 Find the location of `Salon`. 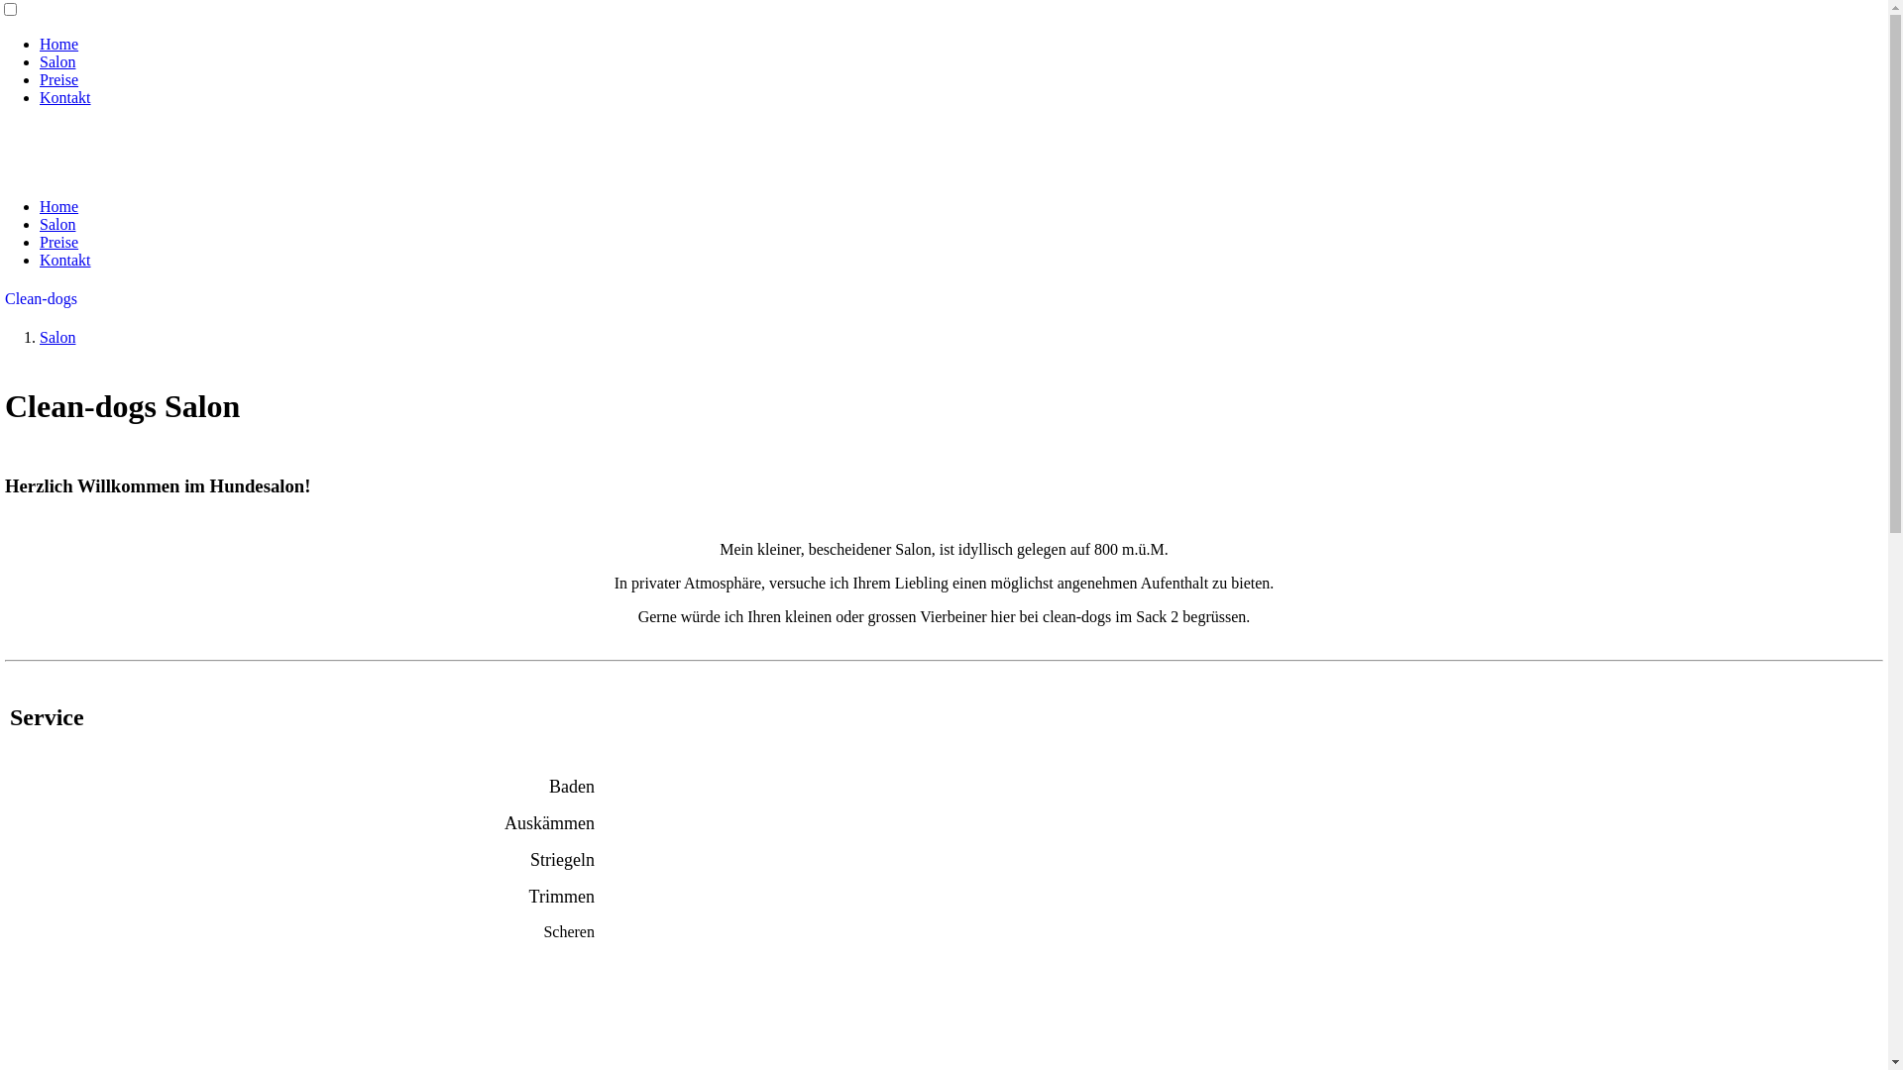

Salon is located at coordinates (57, 224).